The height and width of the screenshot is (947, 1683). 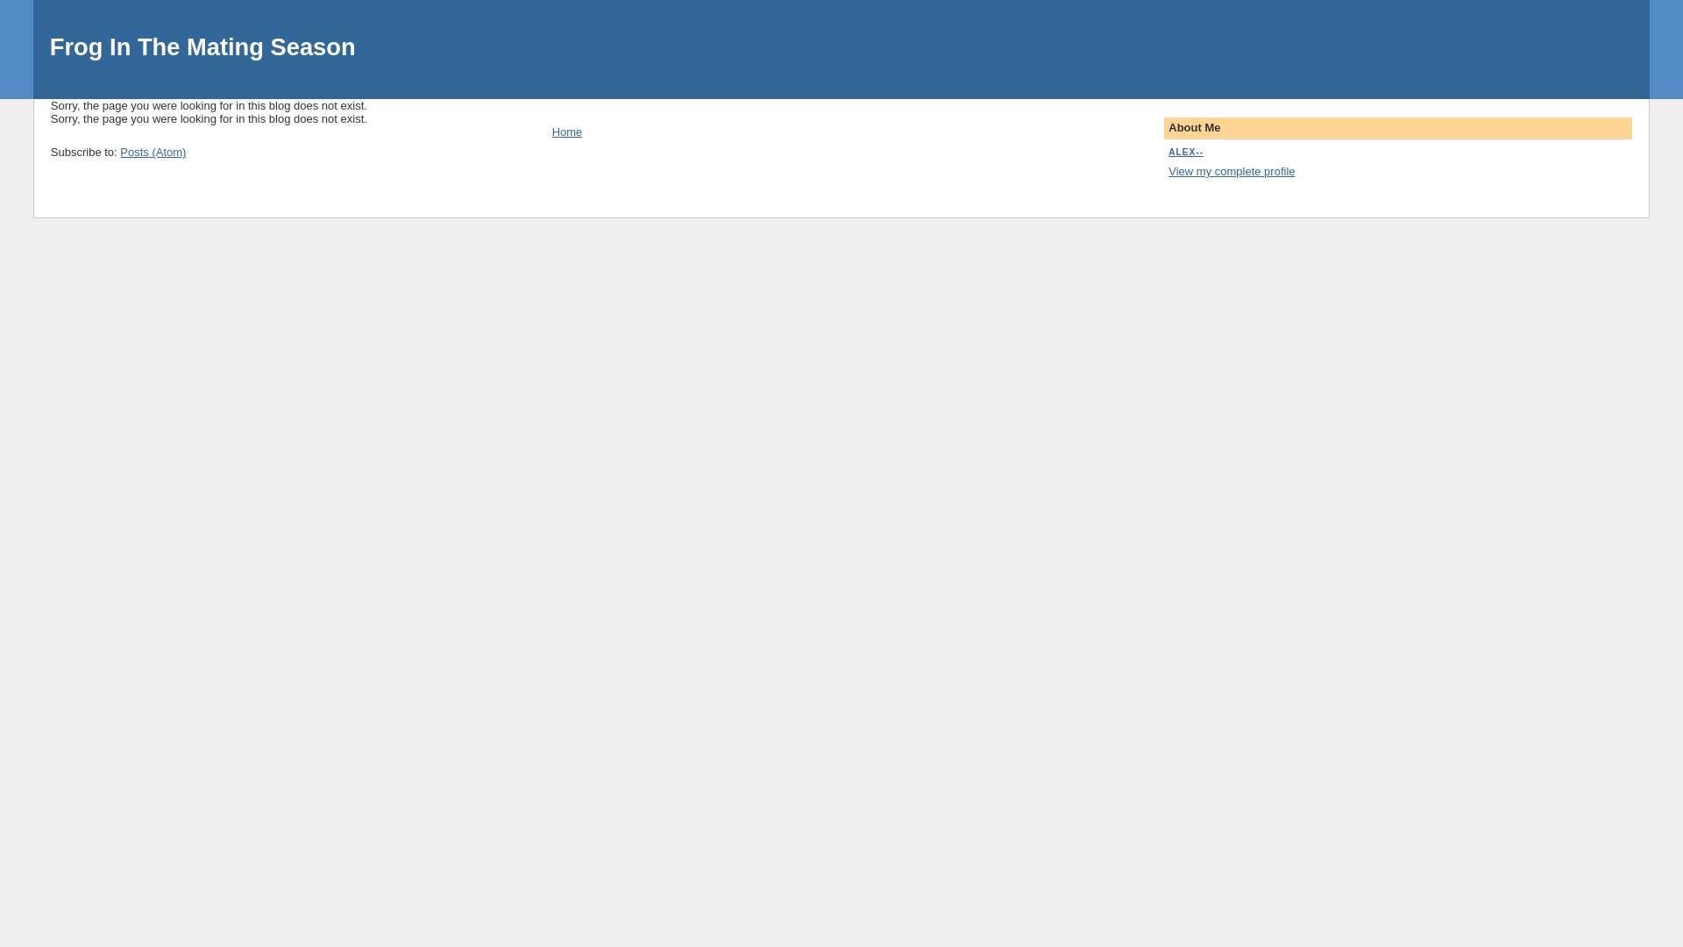 What do you see at coordinates (153, 153) in the screenshot?
I see `Posts (Atom)` at bounding box center [153, 153].